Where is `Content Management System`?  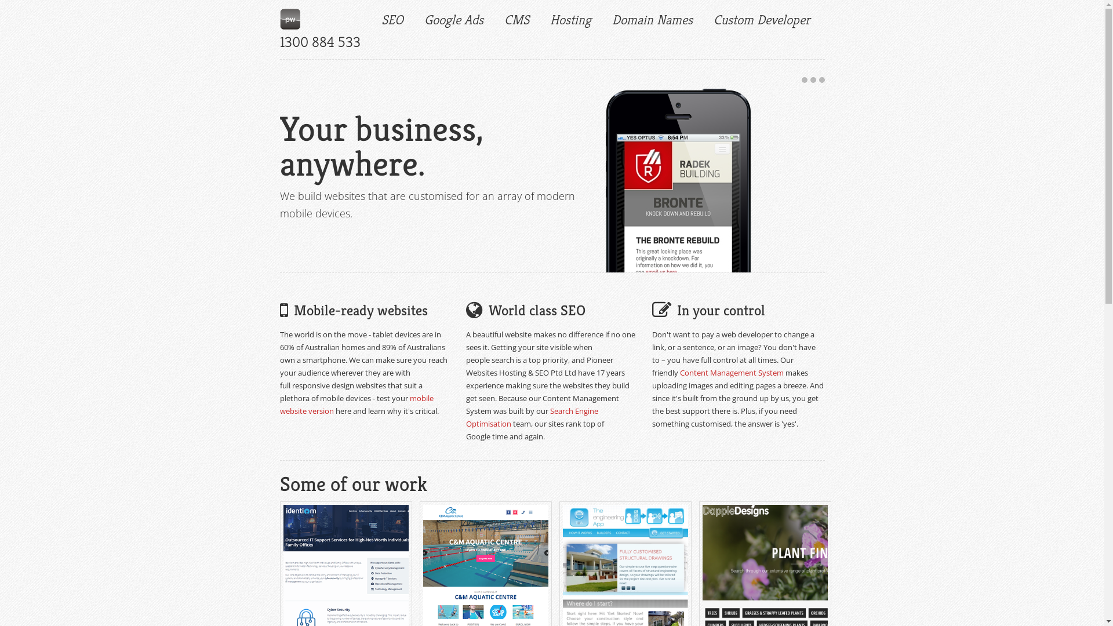
Content Management System is located at coordinates (732, 373).